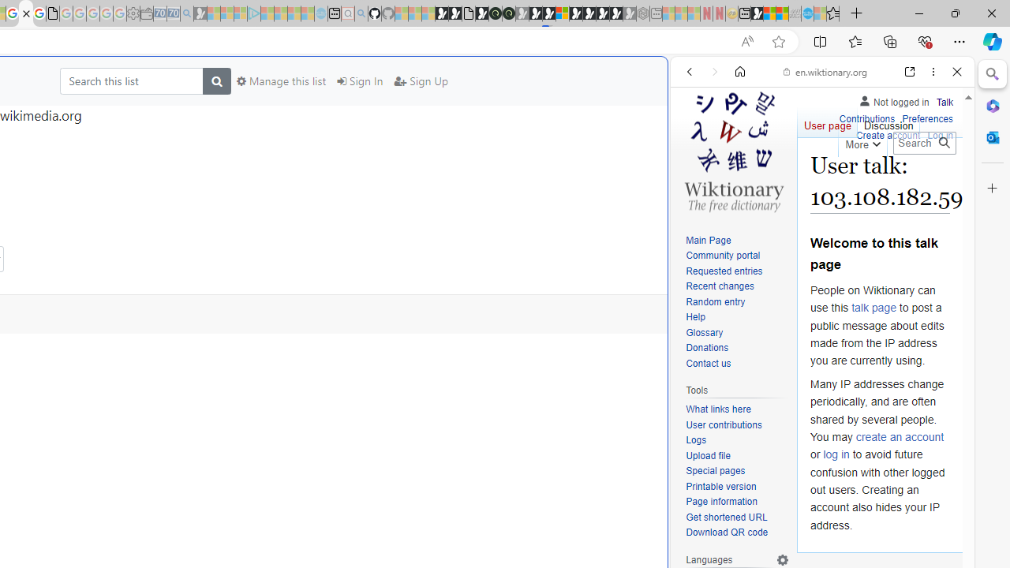 This screenshot has width=1010, height=568. Describe the element at coordinates (715, 301) in the screenshot. I see `Random entry` at that location.